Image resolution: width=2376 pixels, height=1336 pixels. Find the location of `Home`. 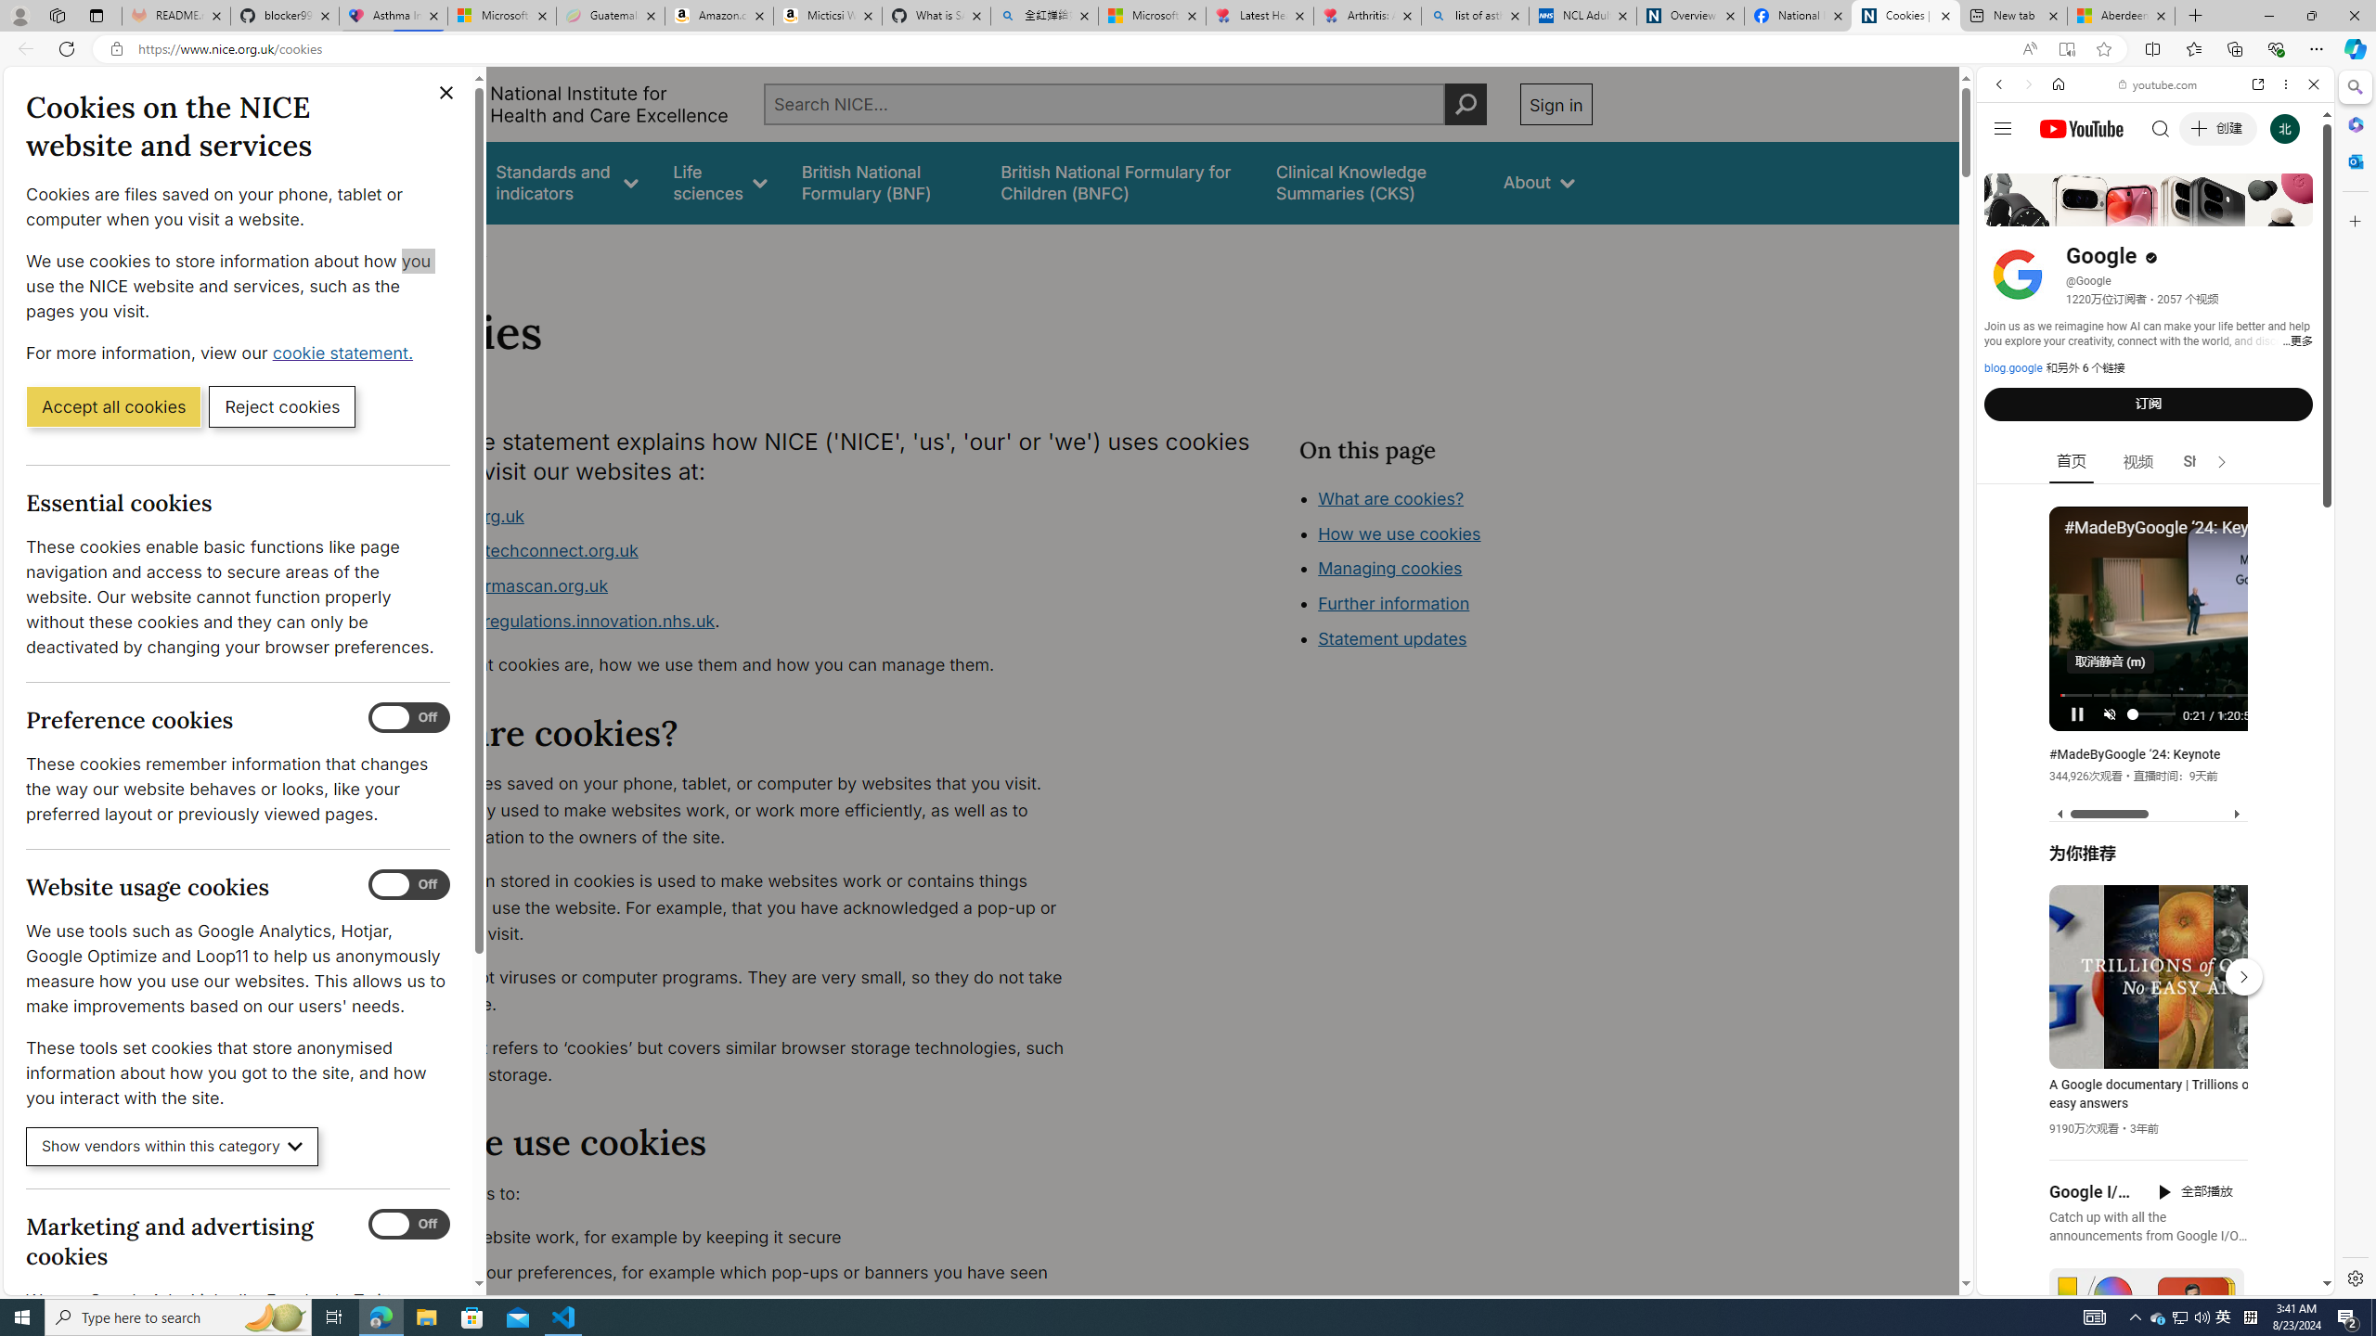

Home is located at coordinates (394, 249).